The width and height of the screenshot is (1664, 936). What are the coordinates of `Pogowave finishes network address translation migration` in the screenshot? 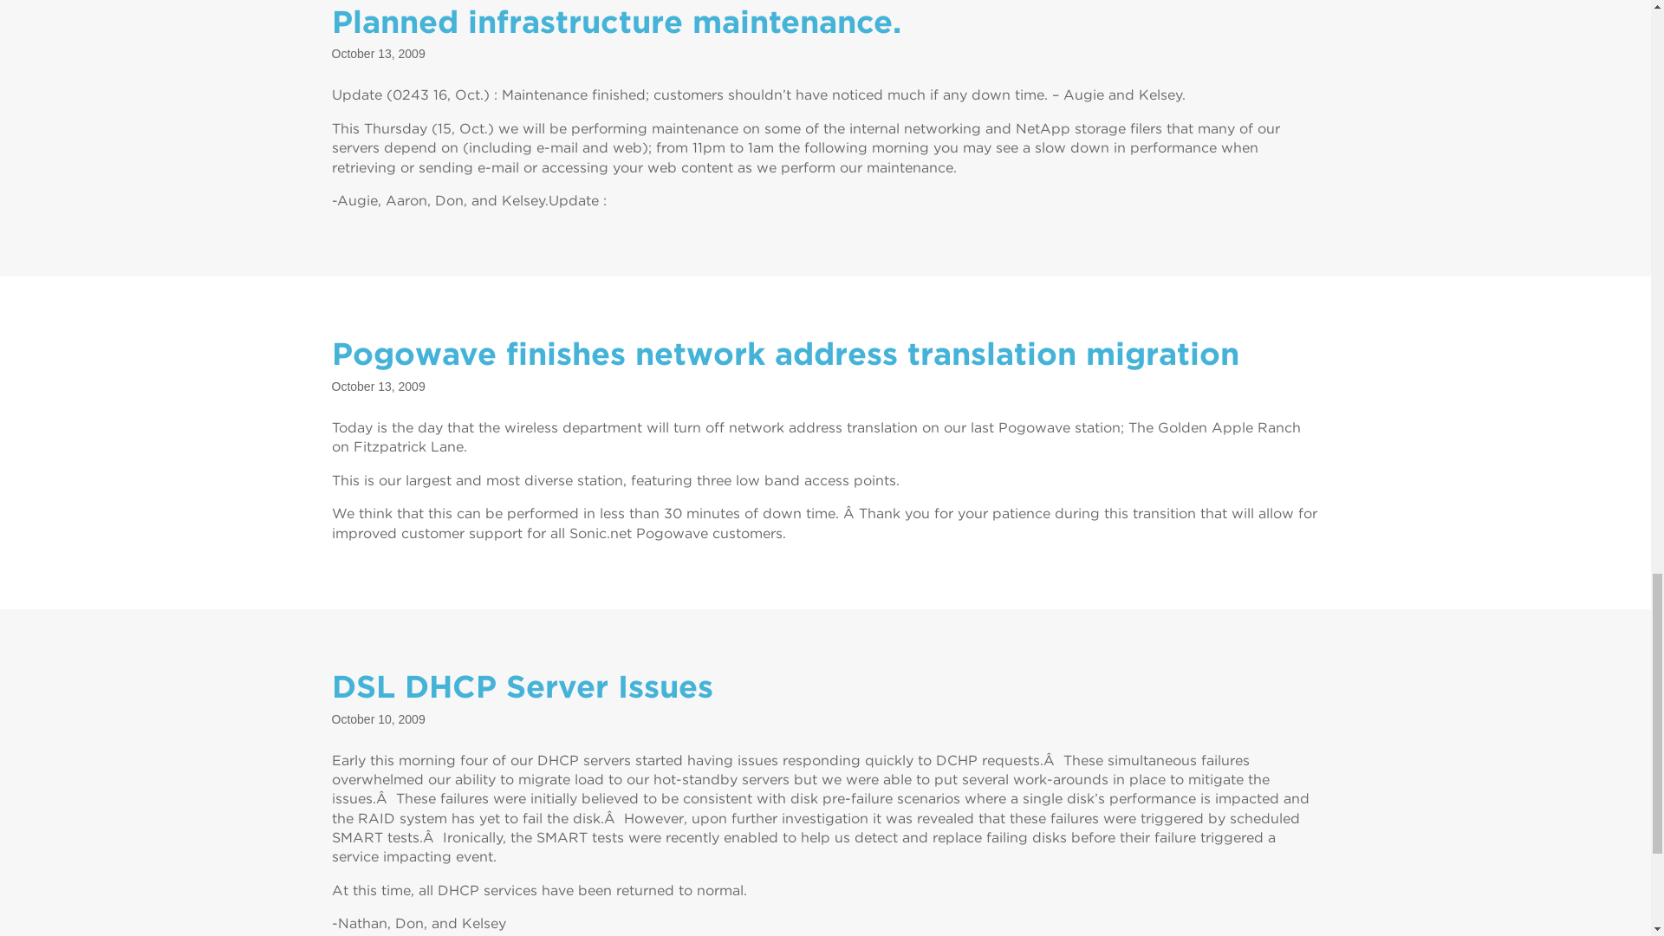 It's located at (784, 353).